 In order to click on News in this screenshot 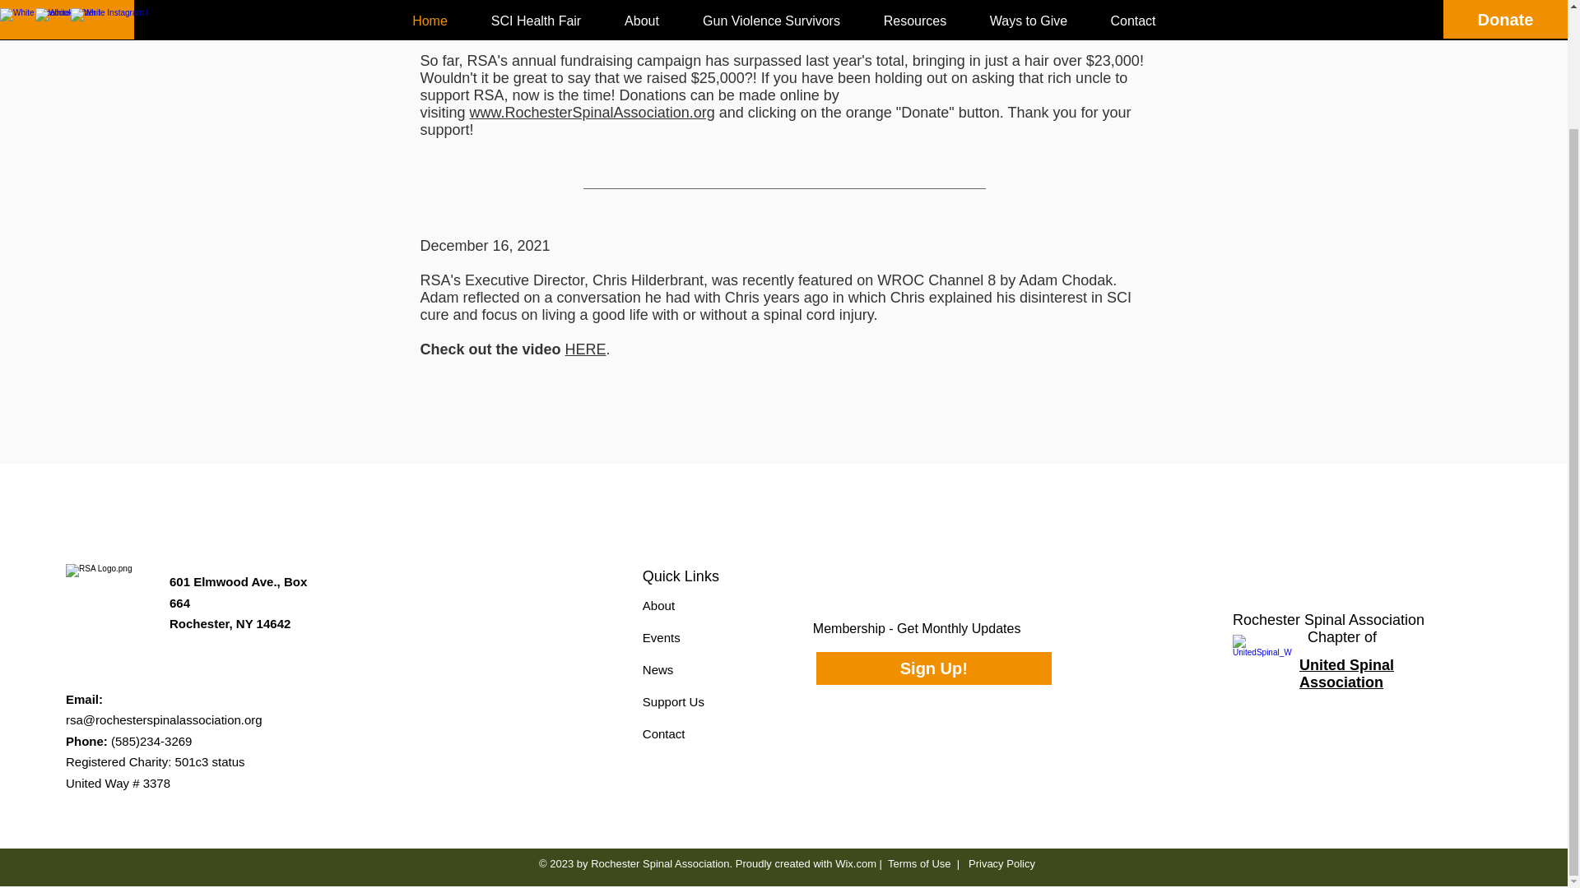, I will do `click(658, 669)`.